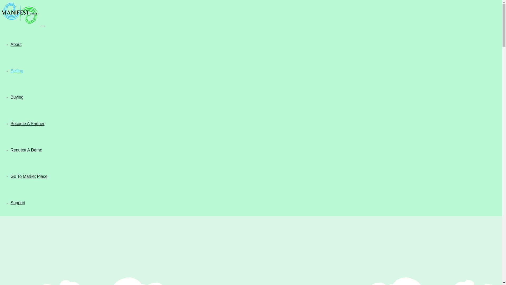  Describe the element at coordinates (252, 71) in the screenshot. I see `Selling` at that location.